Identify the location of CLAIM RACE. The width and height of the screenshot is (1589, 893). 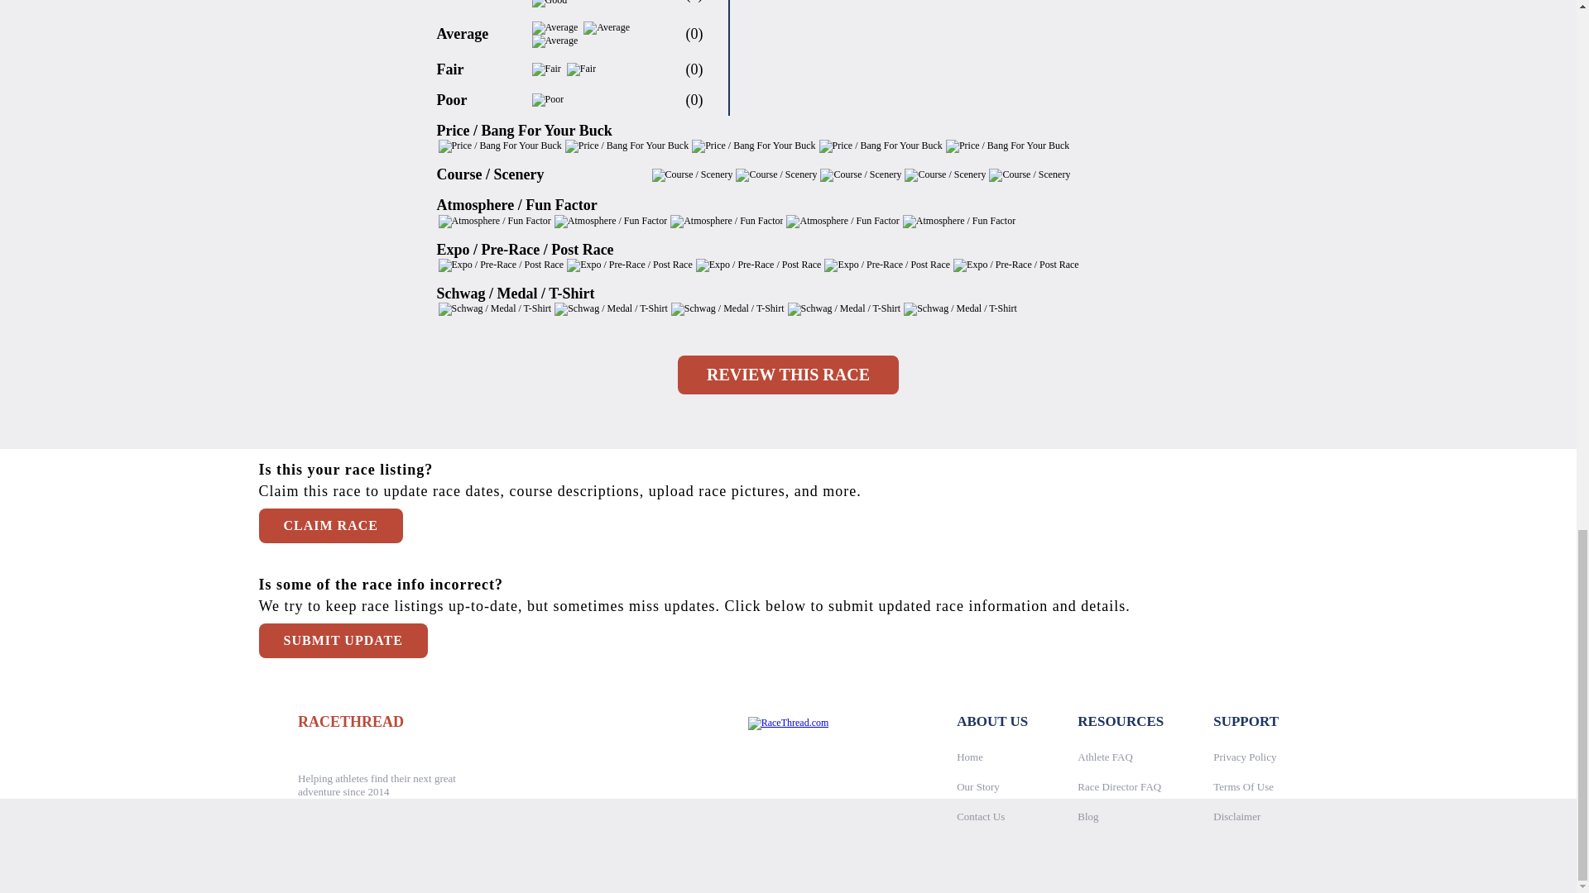
(329, 525).